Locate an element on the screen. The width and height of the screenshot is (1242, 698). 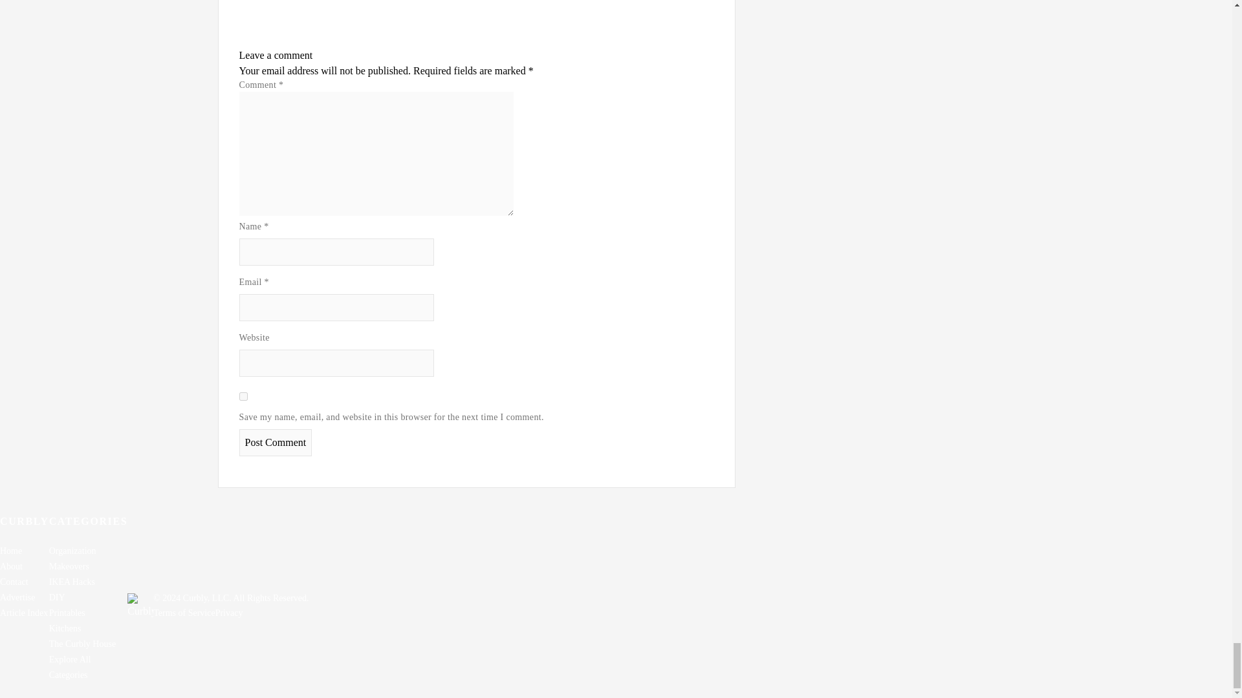
Post Comment is located at coordinates (276, 443).